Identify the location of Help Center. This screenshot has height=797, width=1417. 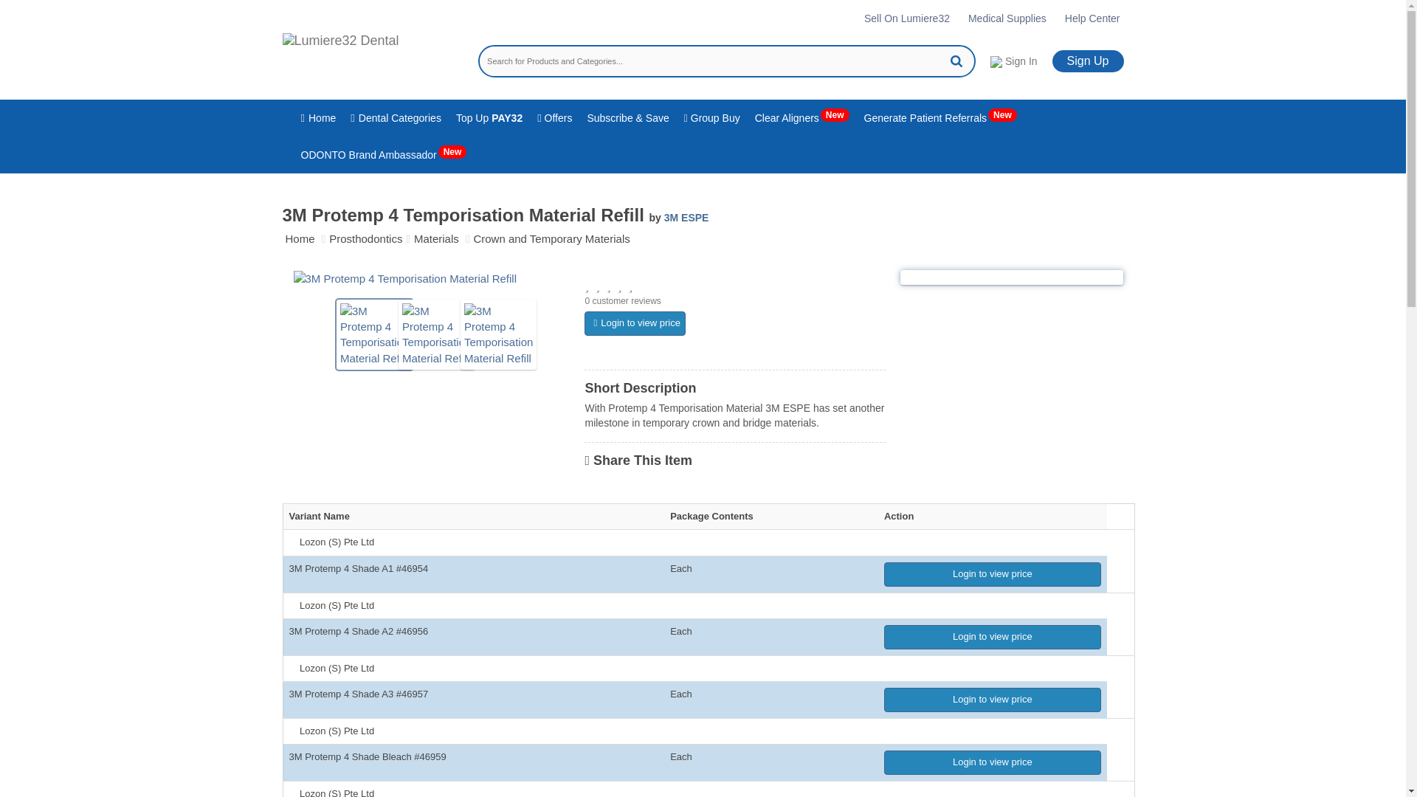
(1092, 18).